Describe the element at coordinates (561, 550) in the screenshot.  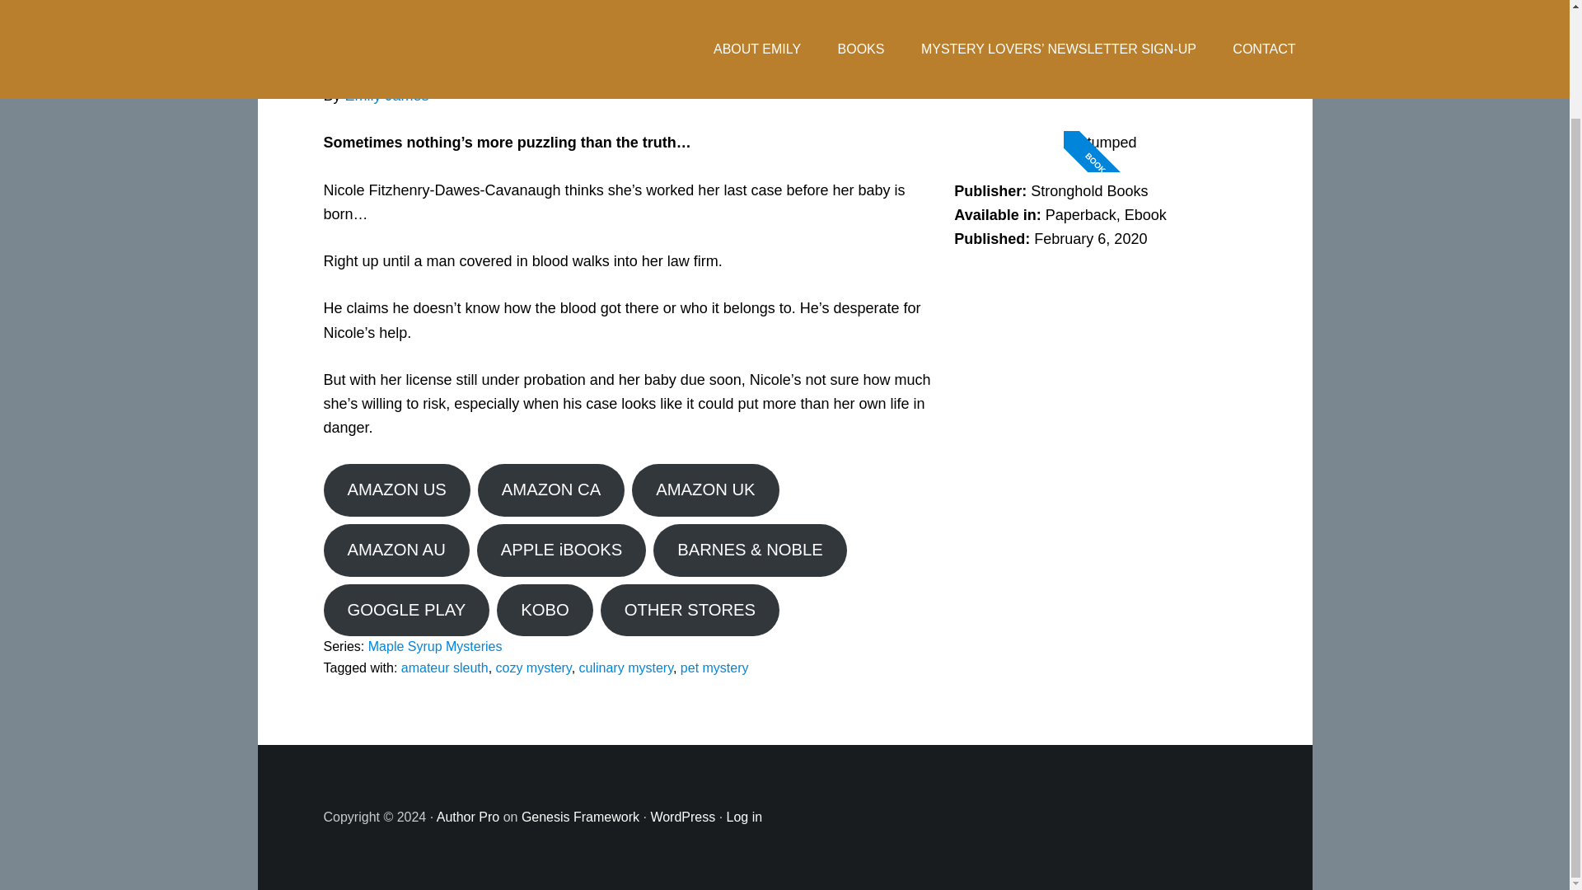
I see `APPLE iBOOKS` at that location.